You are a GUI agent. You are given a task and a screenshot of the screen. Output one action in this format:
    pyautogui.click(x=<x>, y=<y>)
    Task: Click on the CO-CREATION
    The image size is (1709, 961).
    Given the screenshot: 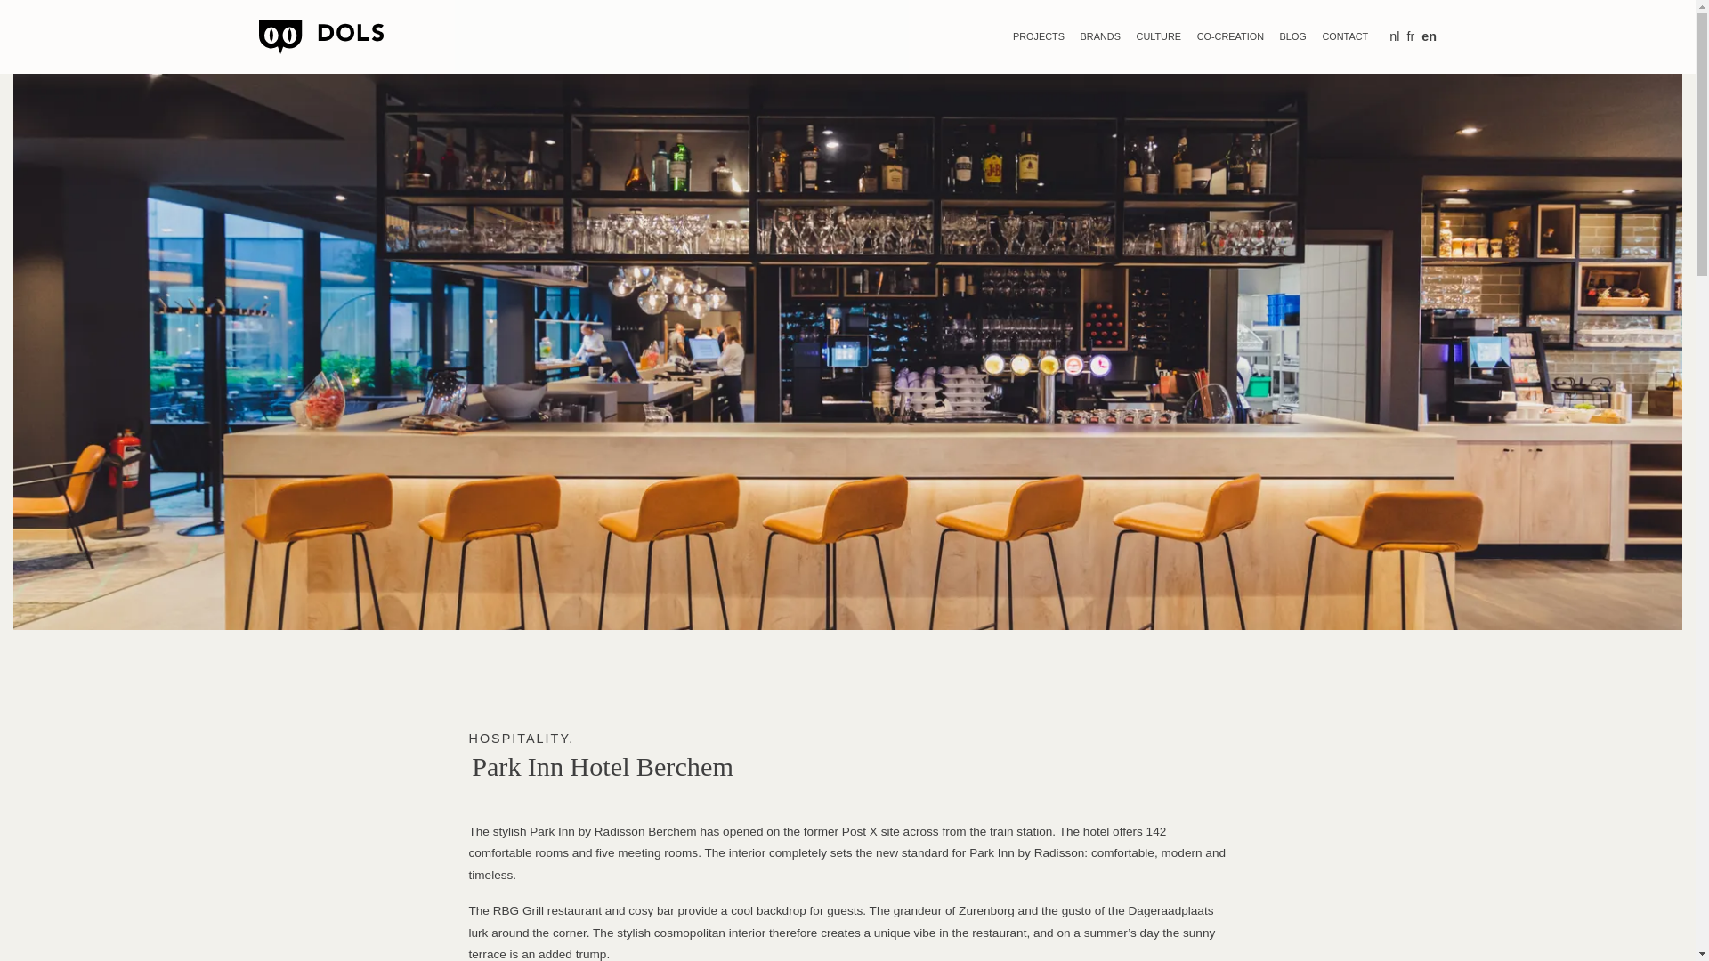 What is the action you would take?
    pyautogui.click(x=1230, y=36)
    